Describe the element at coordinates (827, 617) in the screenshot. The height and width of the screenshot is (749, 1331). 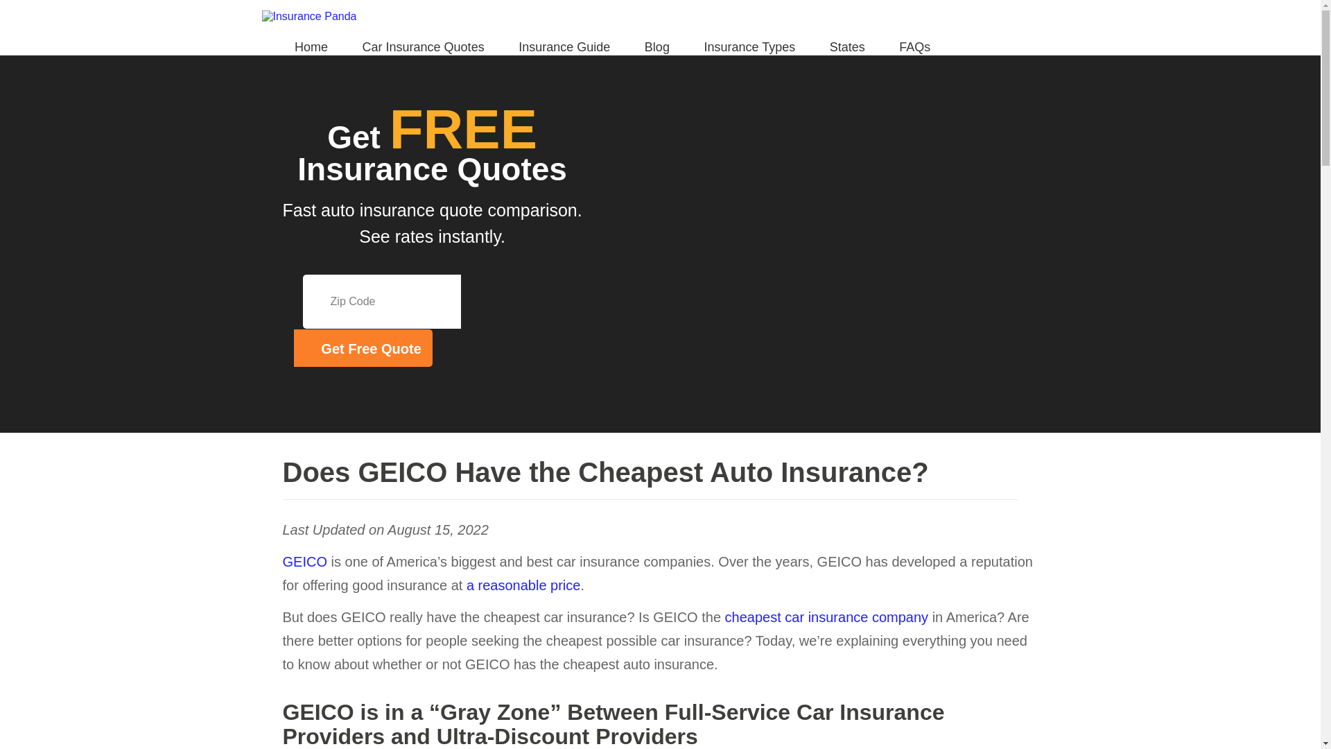
I see `cheapest car insurance company` at that location.